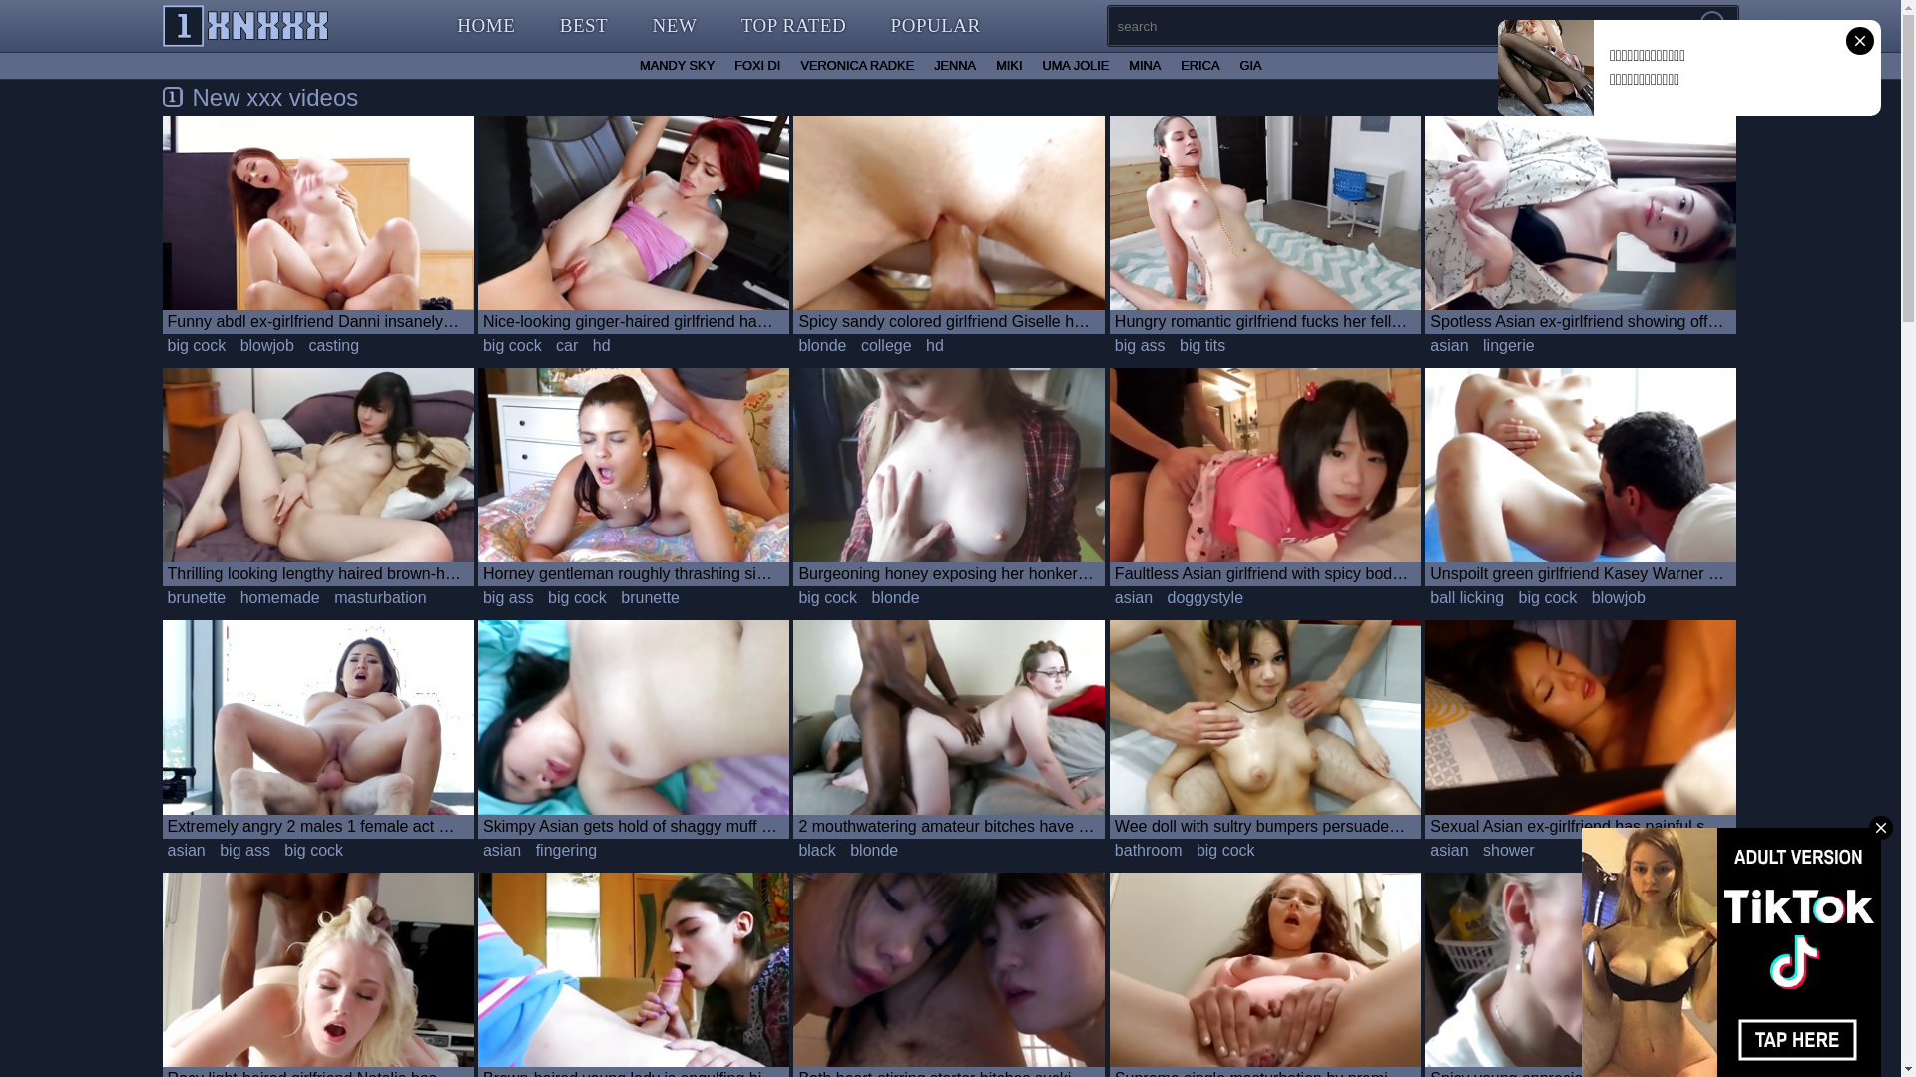 This screenshot has height=1077, width=1916. What do you see at coordinates (1205, 598) in the screenshot?
I see `doggystyle` at bounding box center [1205, 598].